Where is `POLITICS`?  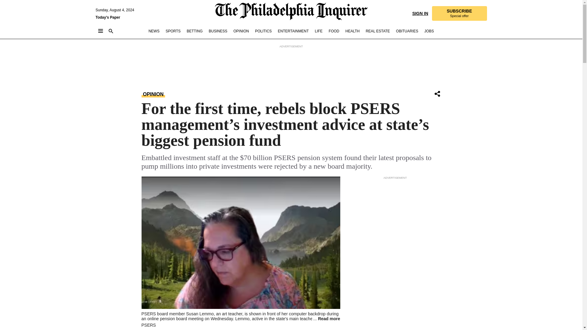
POLITICS is located at coordinates (263, 31).